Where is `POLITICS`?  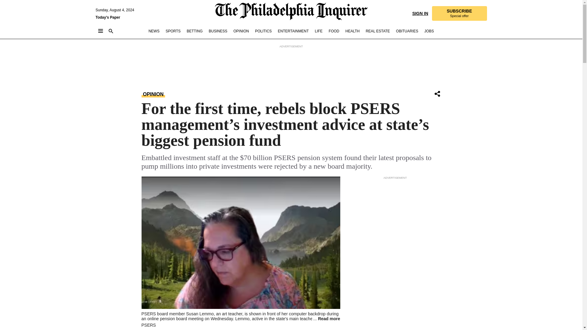
POLITICS is located at coordinates (263, 31).